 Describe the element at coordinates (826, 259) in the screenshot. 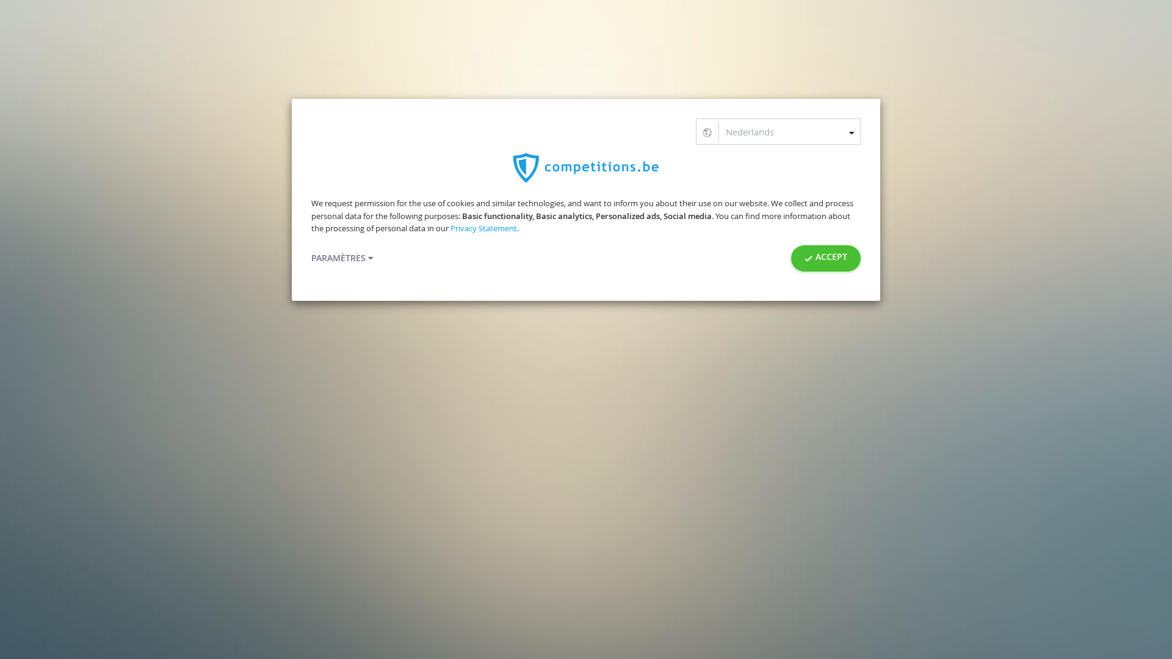

I see `ACCEPT` at that location.